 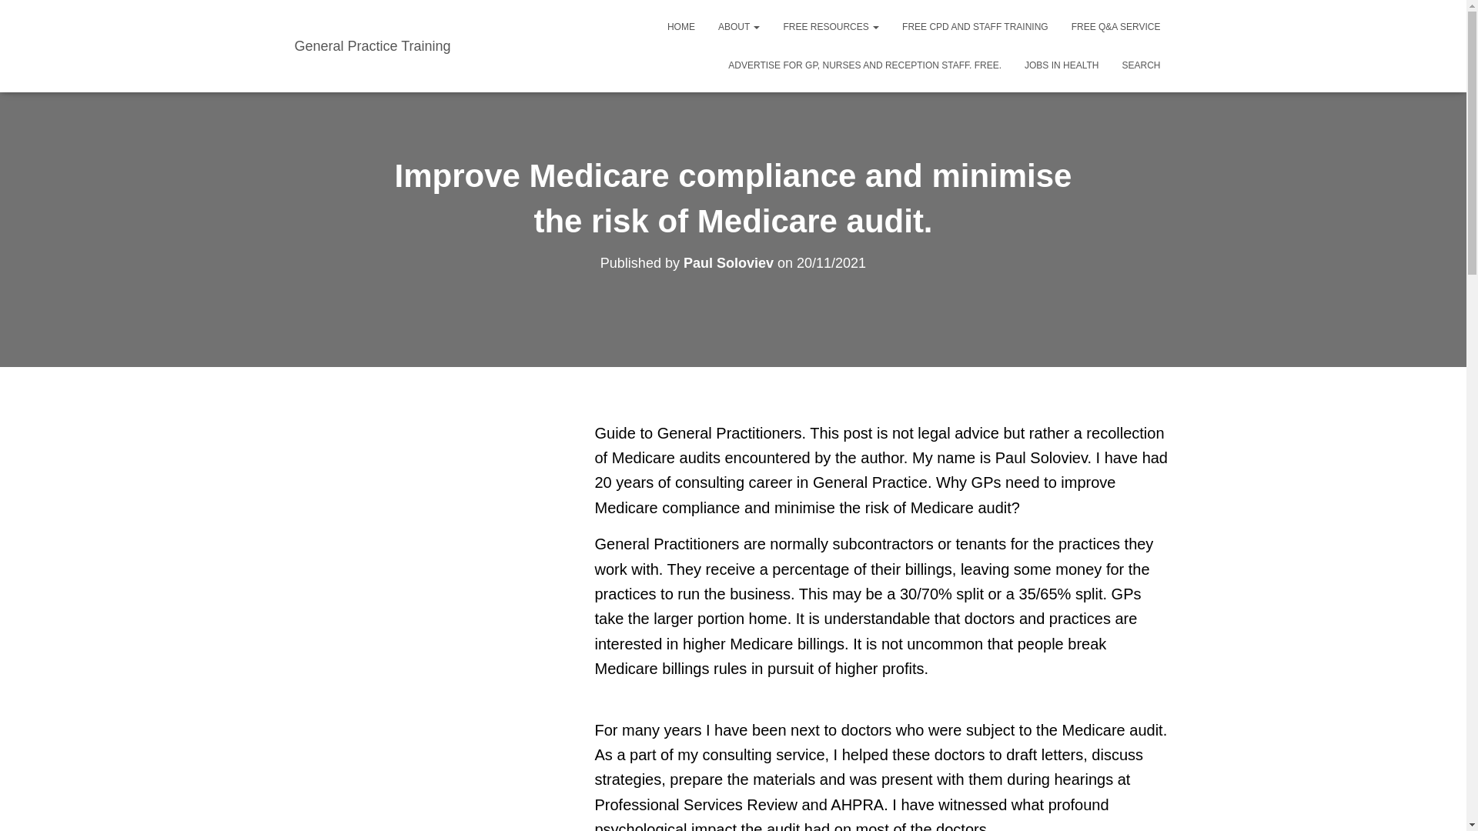 What do you see at coordinates (680, 26) in the screenshot?
I see `HOME` at bounding box center [680, 26].